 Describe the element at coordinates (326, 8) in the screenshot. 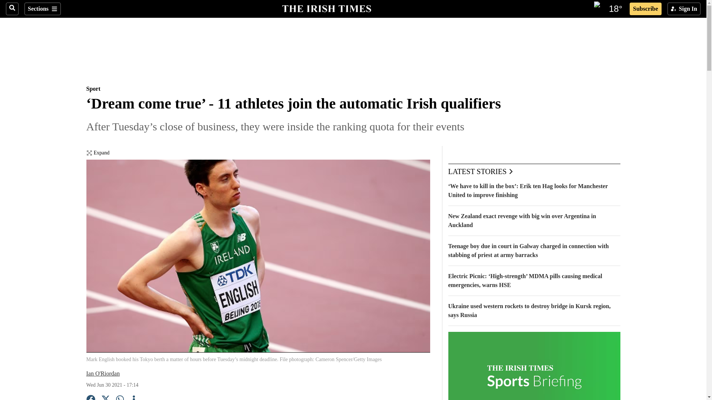

I see `The Irish Times` at that location.